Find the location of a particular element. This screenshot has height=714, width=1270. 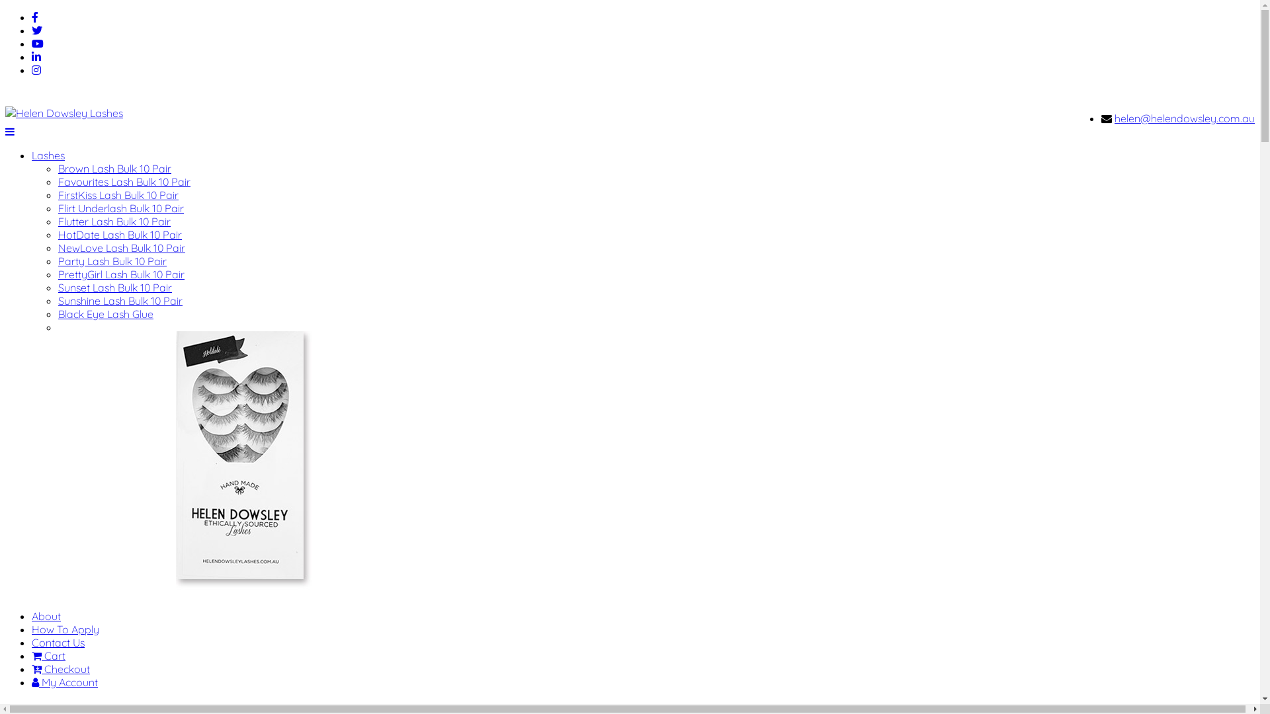

helen@helendowsley.com.au is located at coordinates (1185, 118).